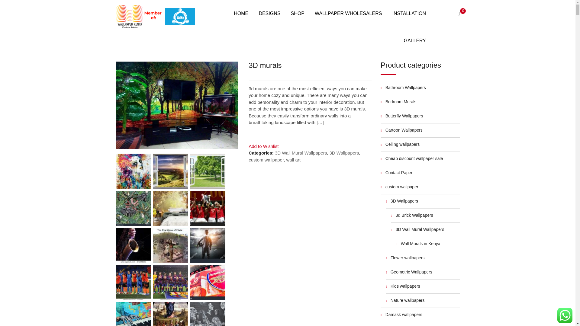 This screenshot has width=580, height=326. What do you see at coordinates (177, 105) in the screenshot?
I see `3d Forest Wall Mural` at bounding box center [177, 105].